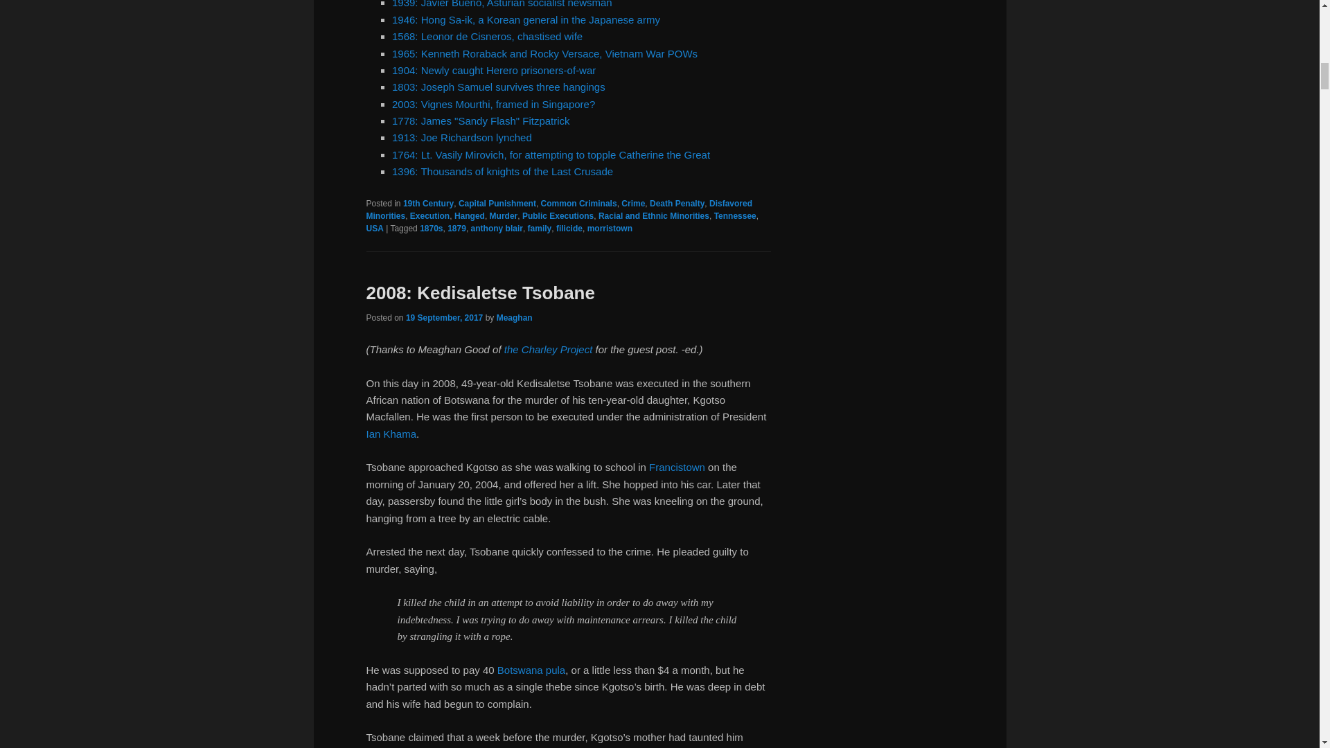 The image size is (1330, 748). What do you see at coordinates (470, 215) in the screenshot?
I see `Hanged` at bounding box center [470, 215].